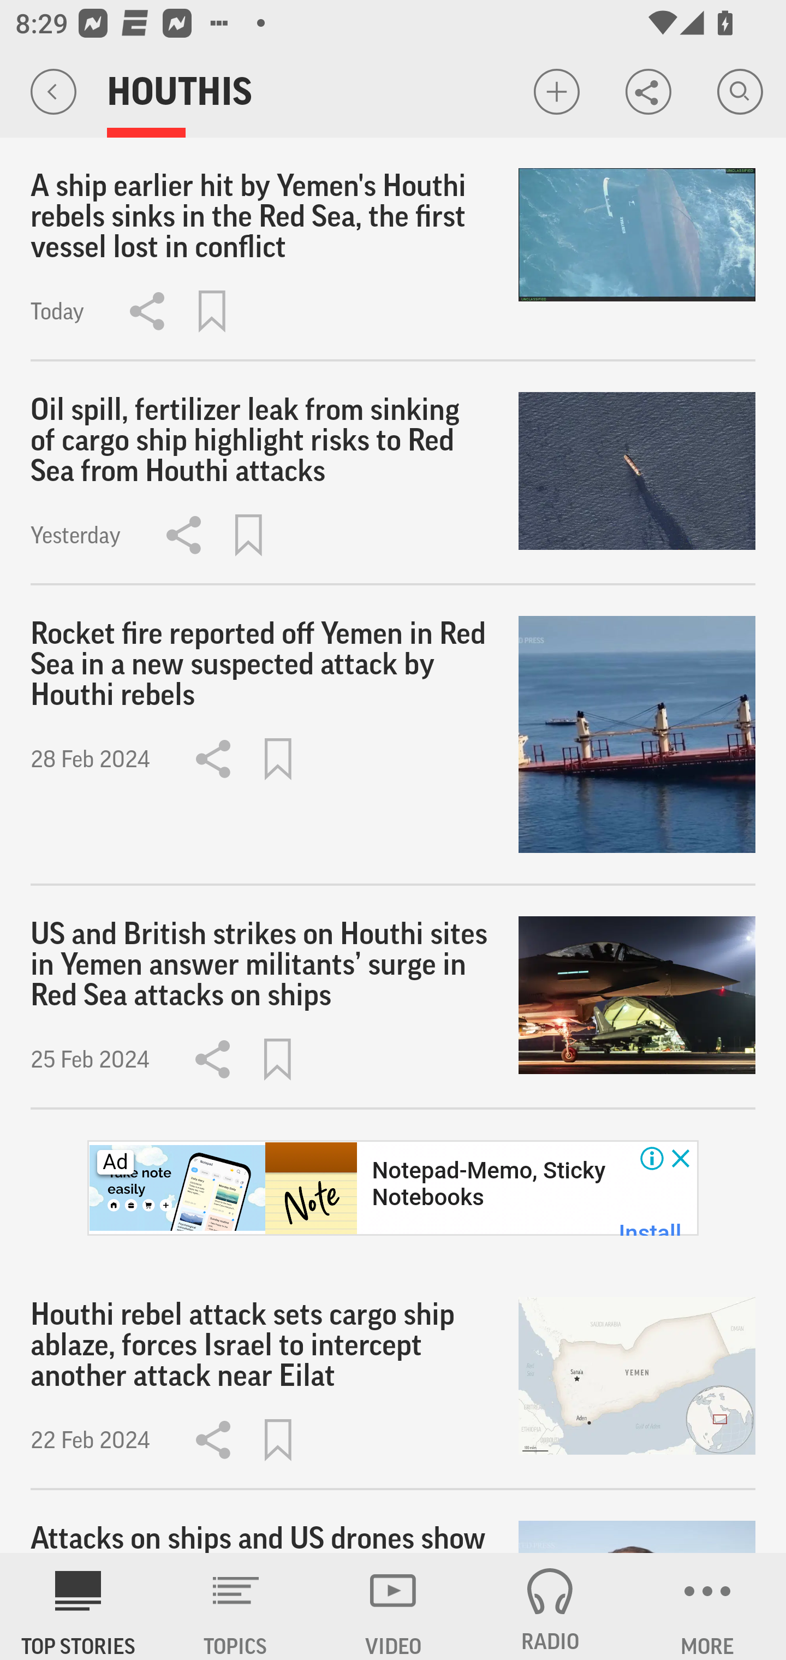  I want to click on TOPICS, so click(236, 1606).